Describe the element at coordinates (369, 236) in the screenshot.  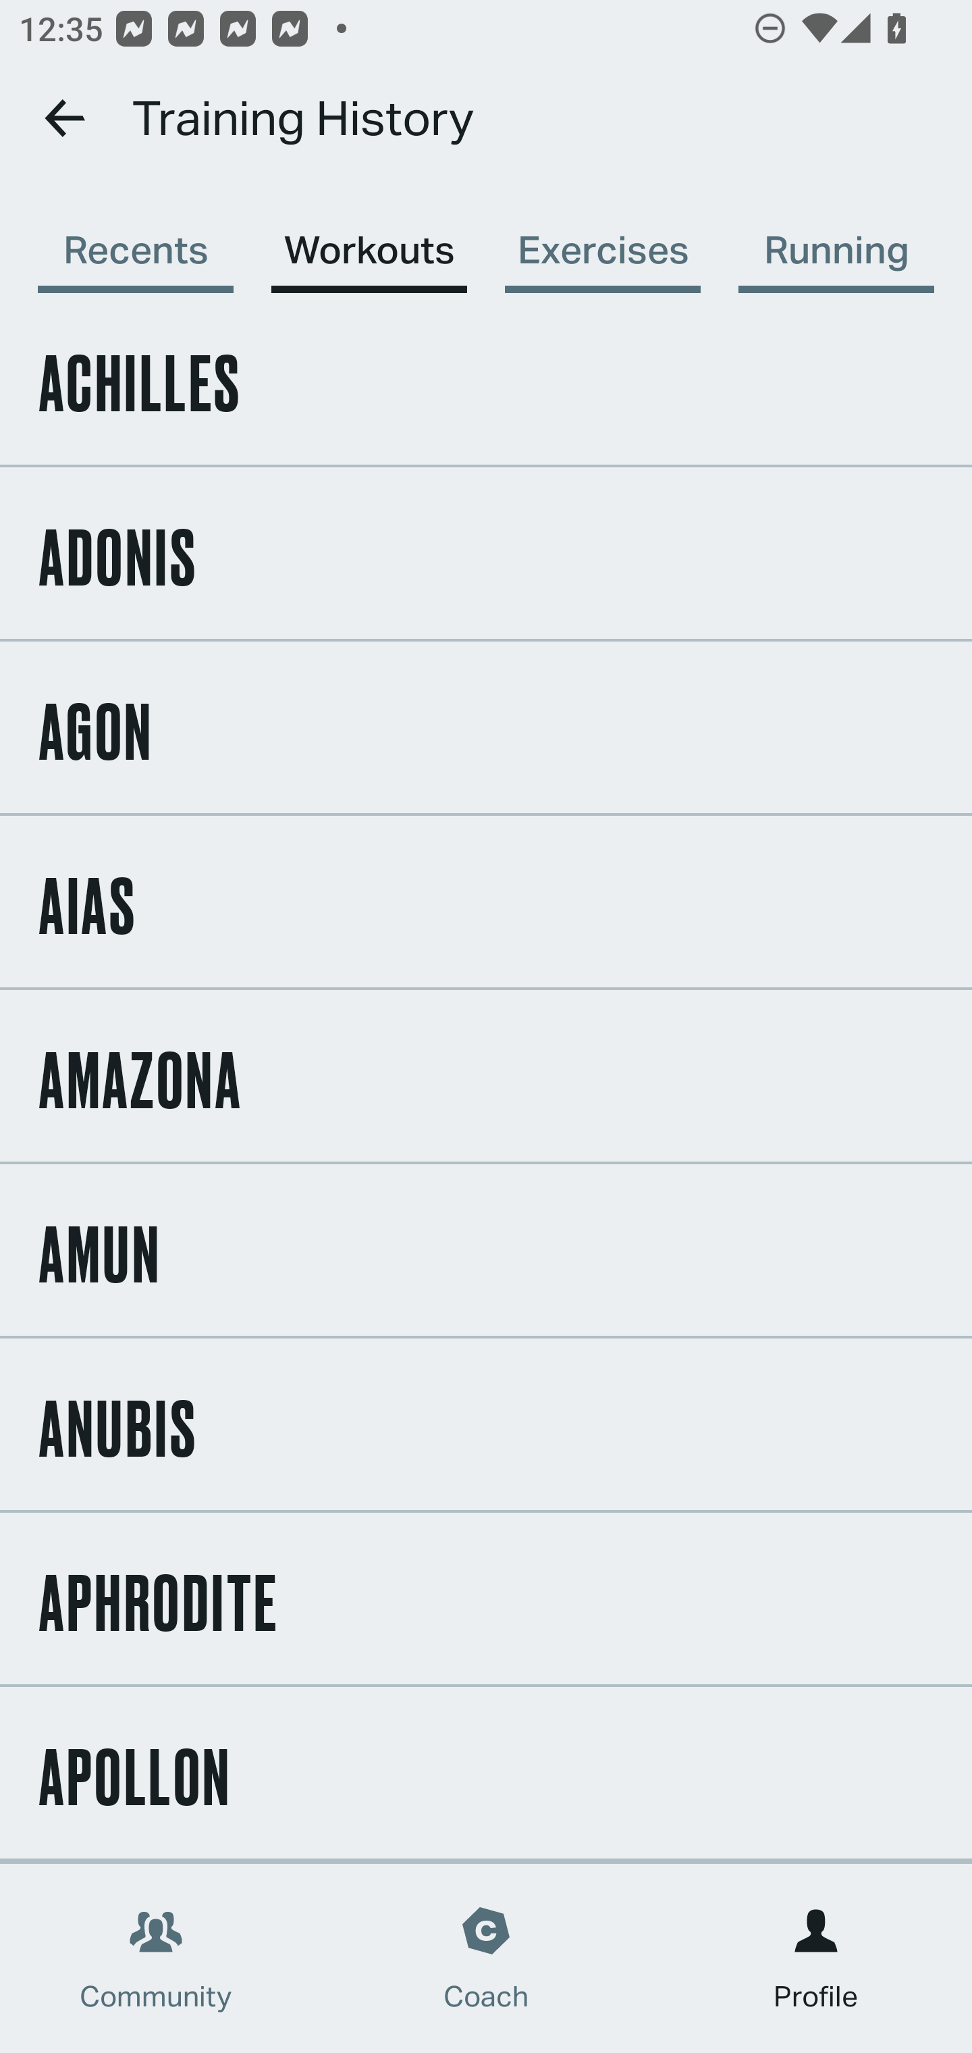
I see `Workouts` at that location.